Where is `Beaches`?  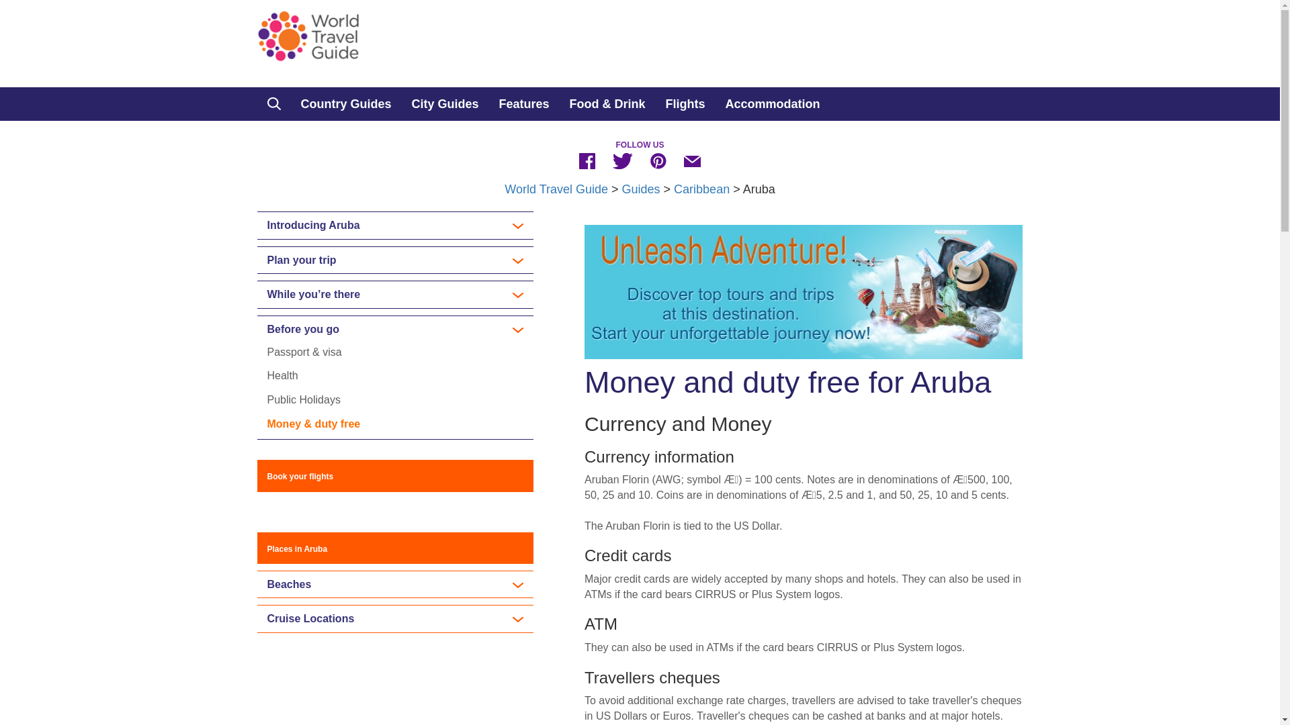 Beaches is located at coordinates (395, 584).